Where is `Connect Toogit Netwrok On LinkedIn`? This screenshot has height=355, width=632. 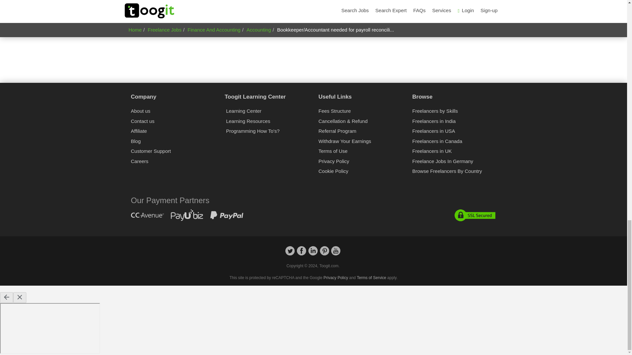
Connect Toogit Netwrok On LinkedIn is located at coordinates (313, 254).